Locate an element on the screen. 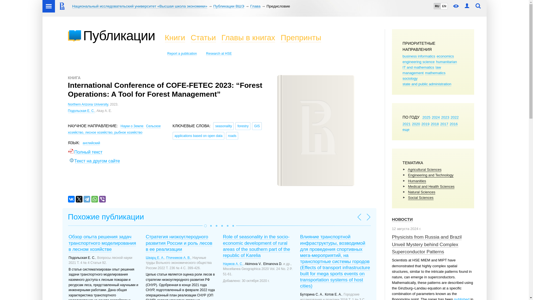 This screenshot has height=300, width=533. state and public administration is located at coordinates (427, 84).